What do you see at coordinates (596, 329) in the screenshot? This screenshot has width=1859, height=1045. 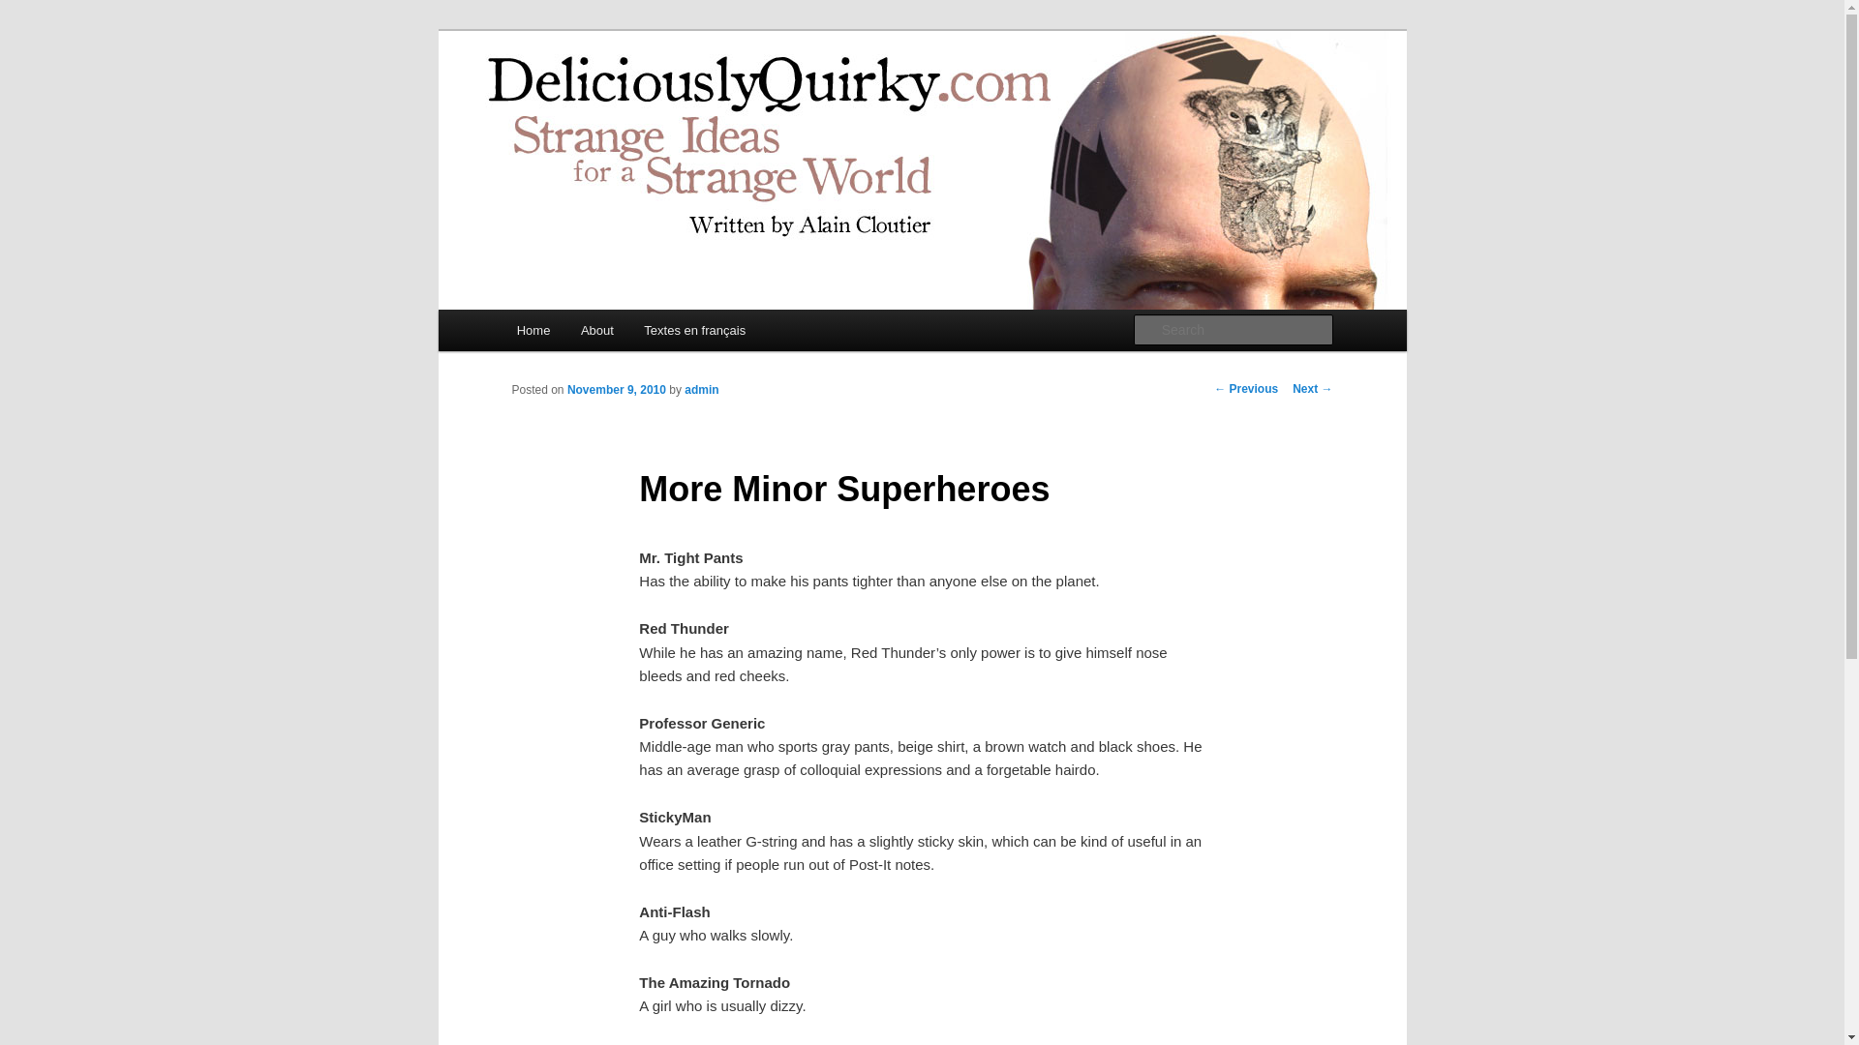 I see `About` at bounding box center [596, 329].